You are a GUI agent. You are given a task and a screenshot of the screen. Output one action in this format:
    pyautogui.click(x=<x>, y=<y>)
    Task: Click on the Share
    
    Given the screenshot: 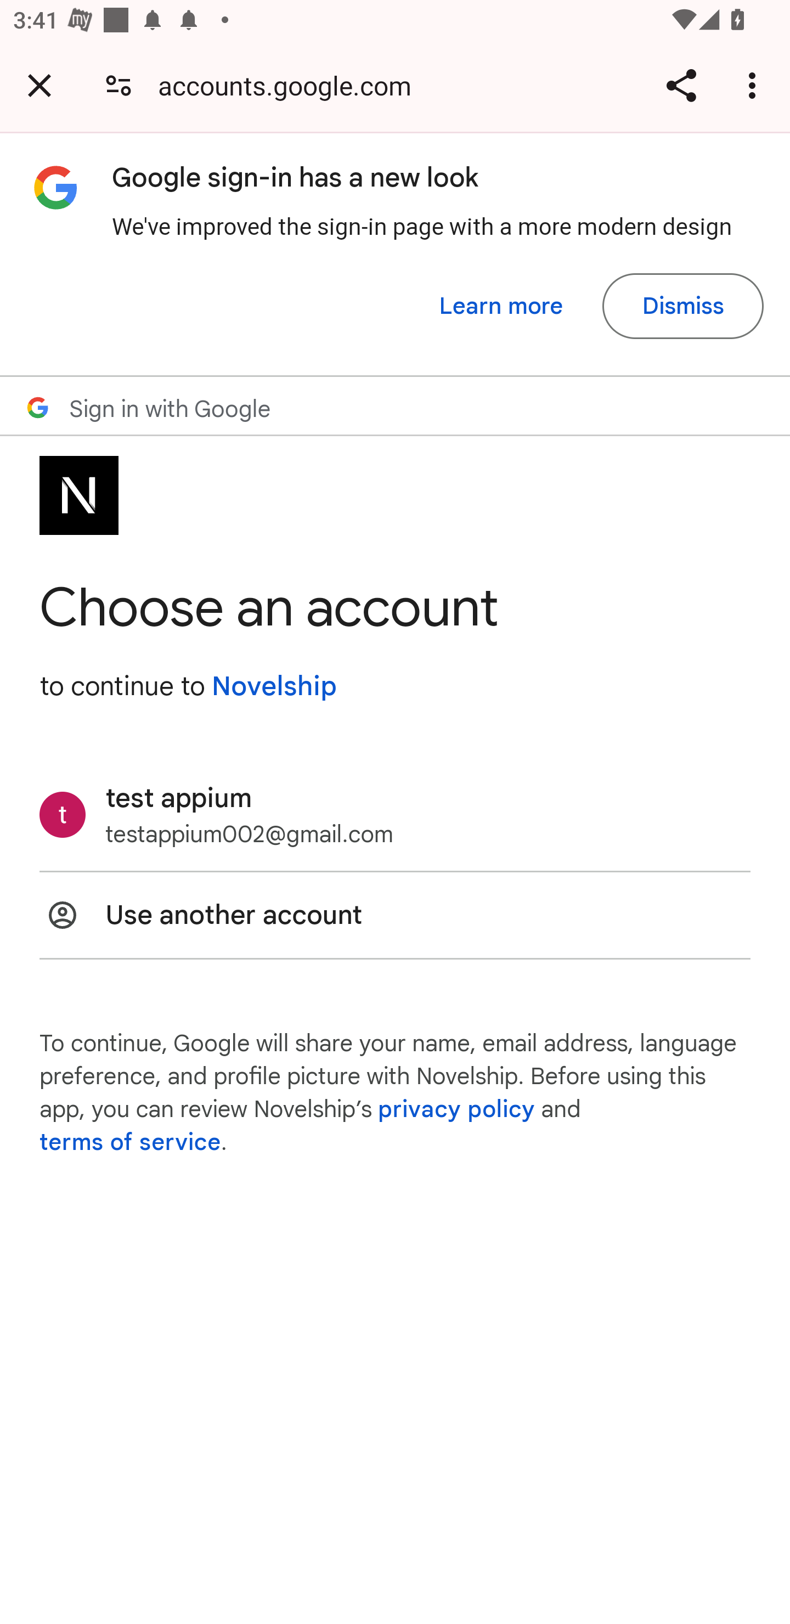 What is the action you would take?
    pyautogui.click(x=681, y=85)
    